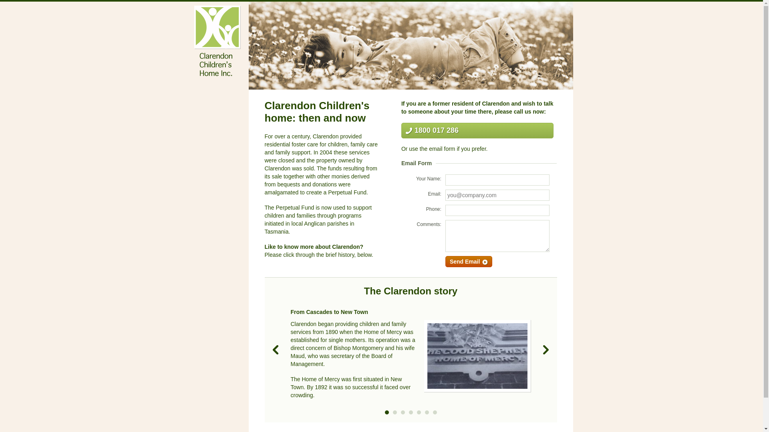 This screenshot has height=432, width=769. What do you see at coordinates (477, 130) in the screenshot?
I see `1800 017 286` at bounding box center [477, 130].